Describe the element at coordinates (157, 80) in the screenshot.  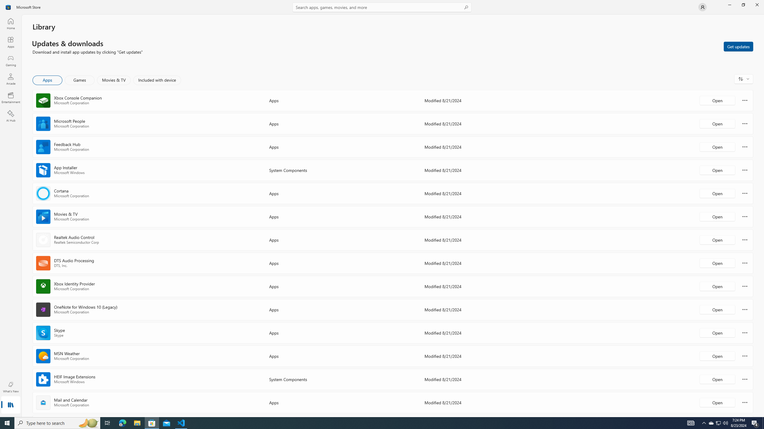
I see `Included with device` at that location.